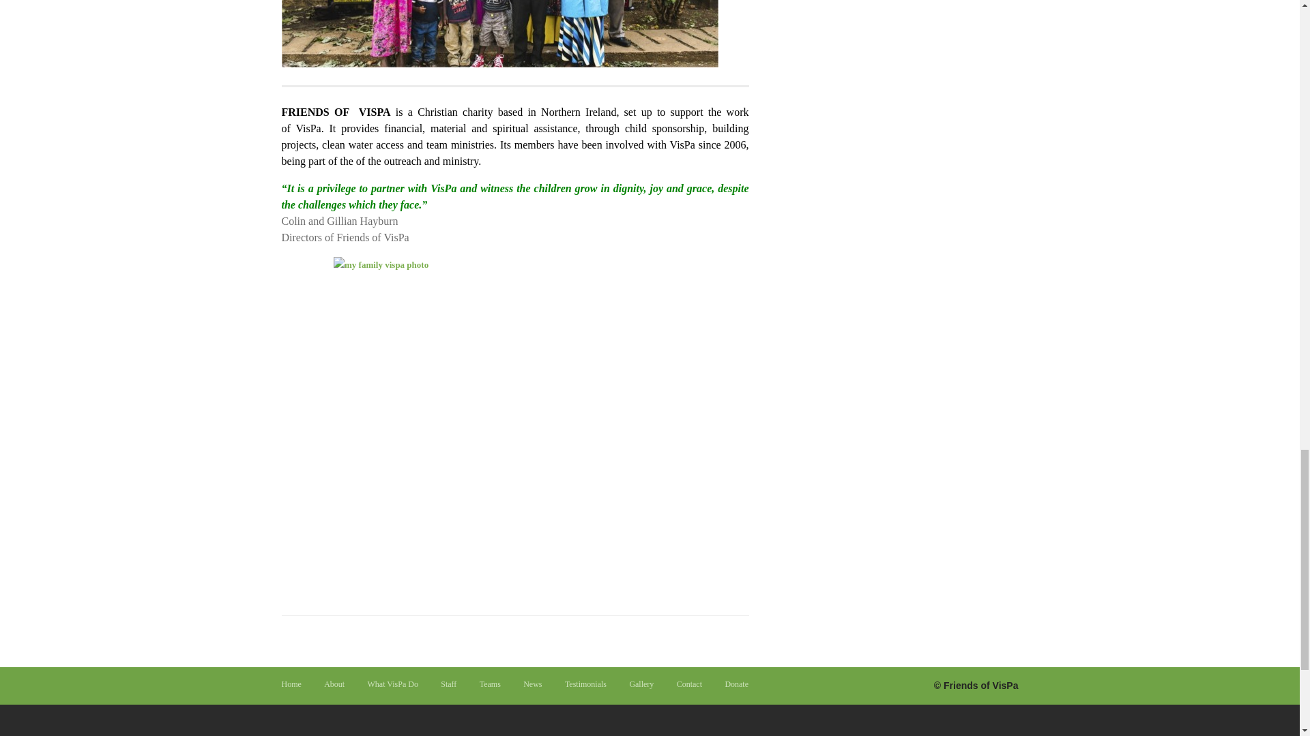 This screenshot has height=736, width=1310. What do you see at coordinates (532, 684) in the screenshot?
I see `News` at bounding box center [532, 684].